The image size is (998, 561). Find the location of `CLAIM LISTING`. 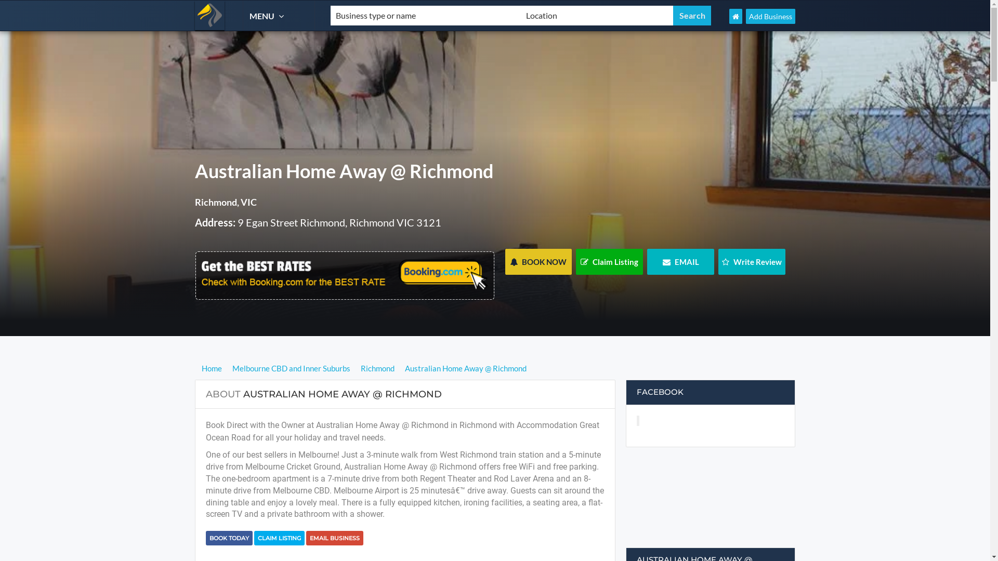

CLAIM LISTING is located at coordinates (280, 538).